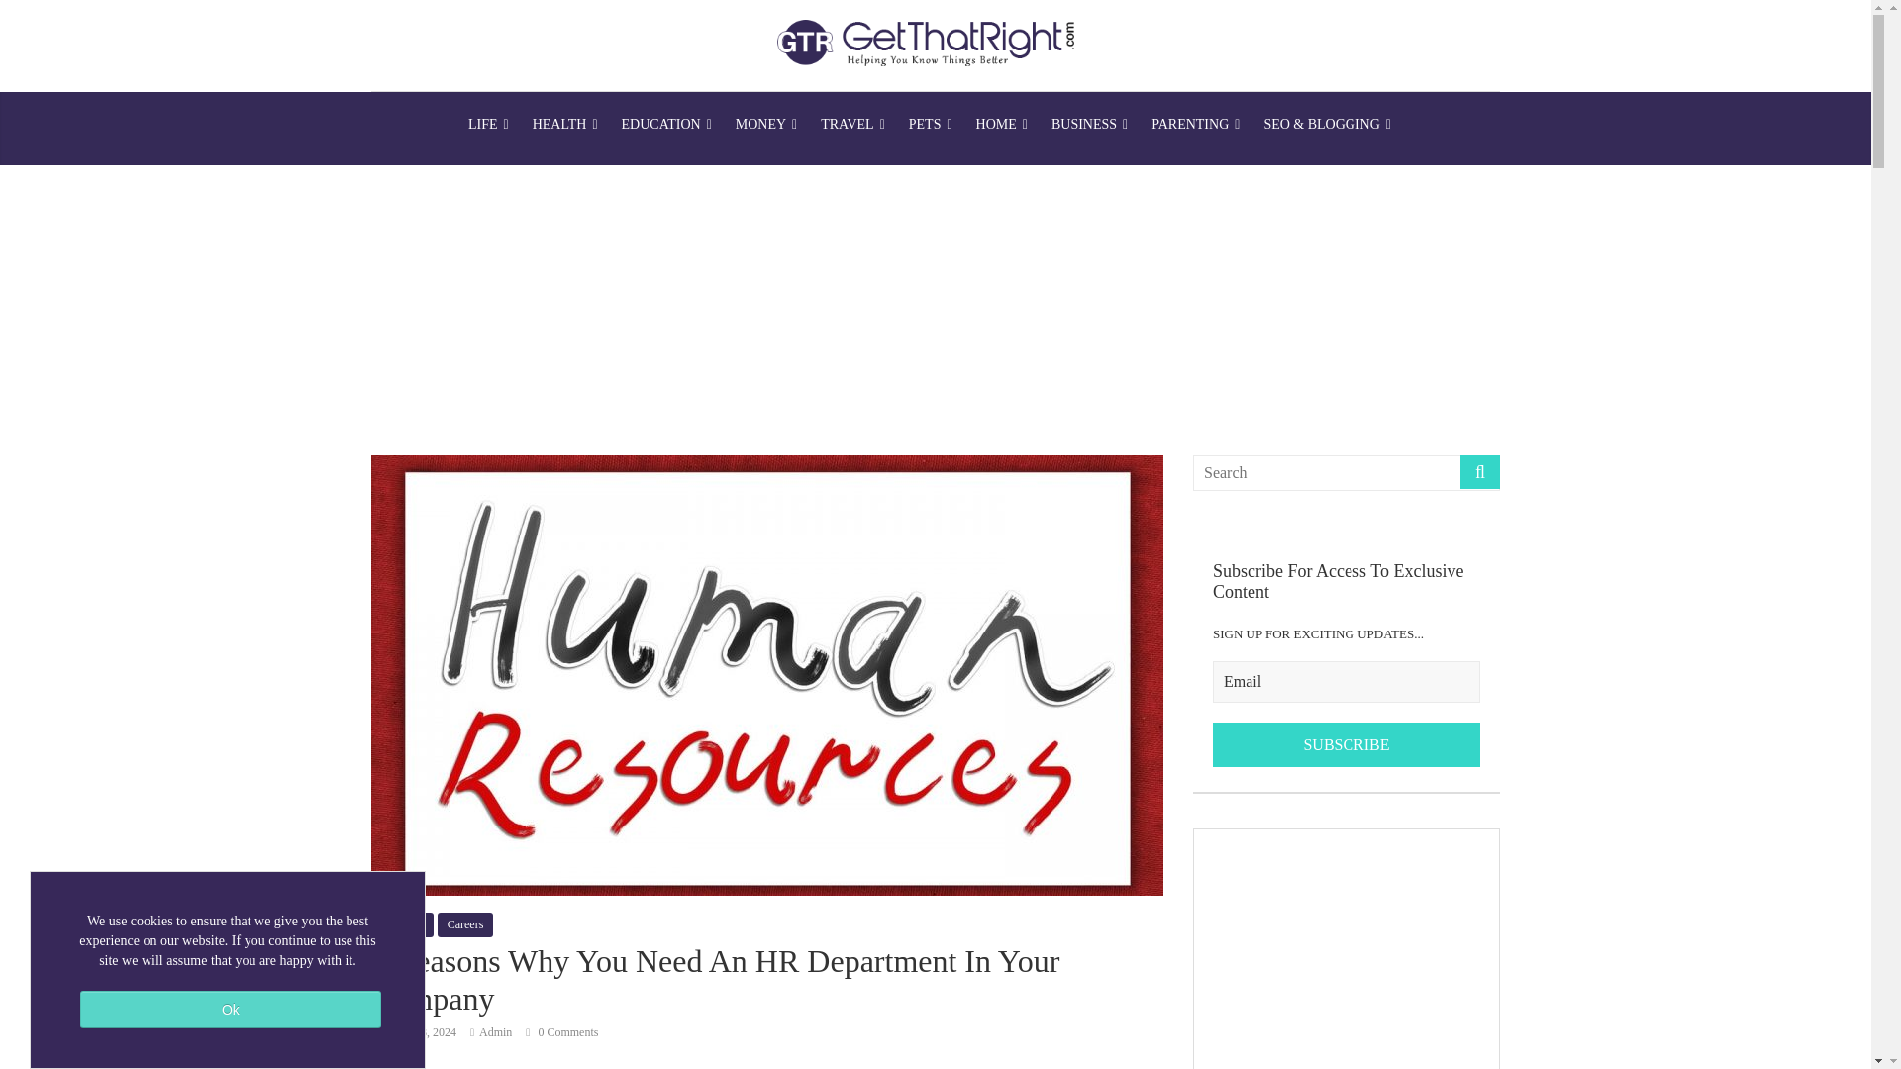 The width and height of the screenshot is (1901, 1069). What do you see at coordinates (853, 125) in the screenshot?
I see `TRAVEL` at bounding box center [853, 125].